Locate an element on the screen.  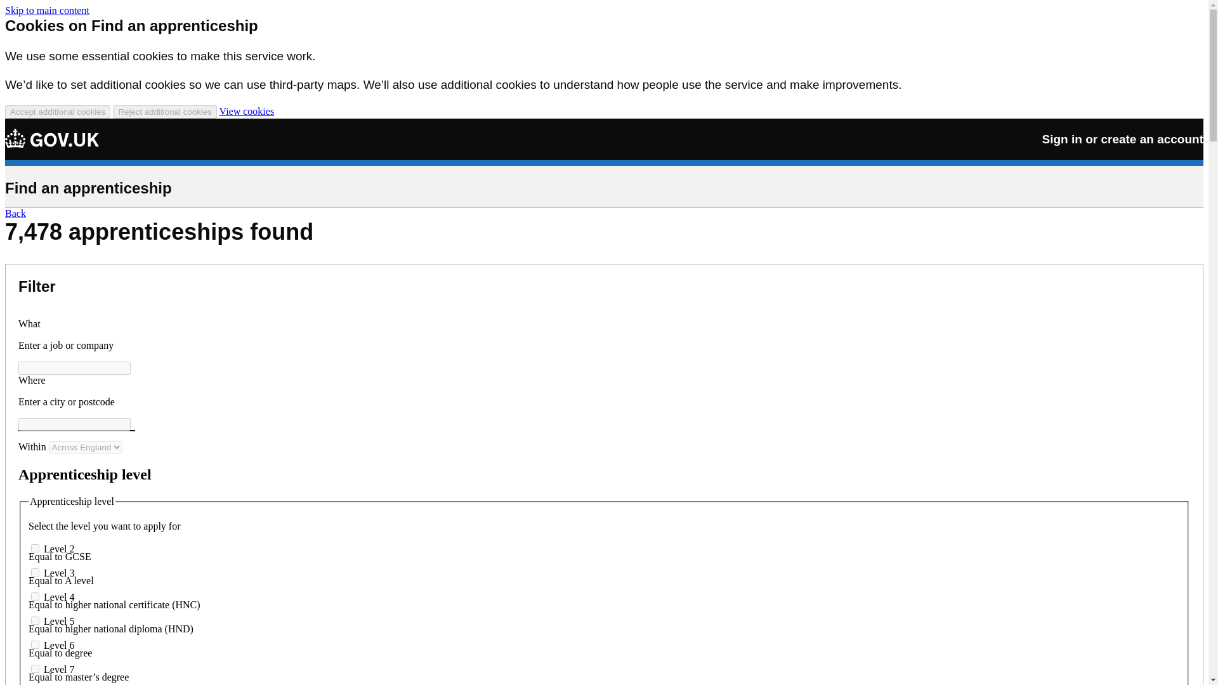
View cookies is located at coordinates (247, 111).